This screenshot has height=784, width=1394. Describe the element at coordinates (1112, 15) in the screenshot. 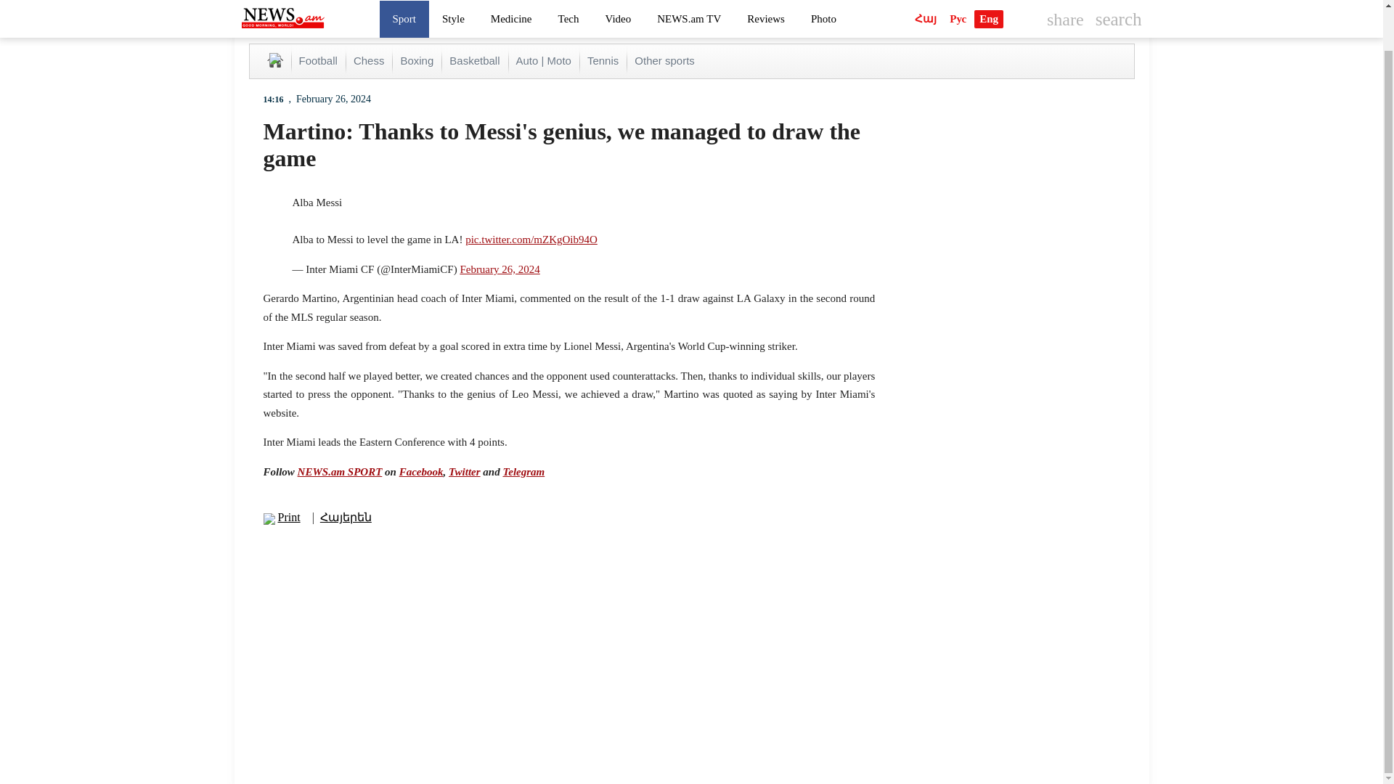

I see `VIDEOS` at that location.